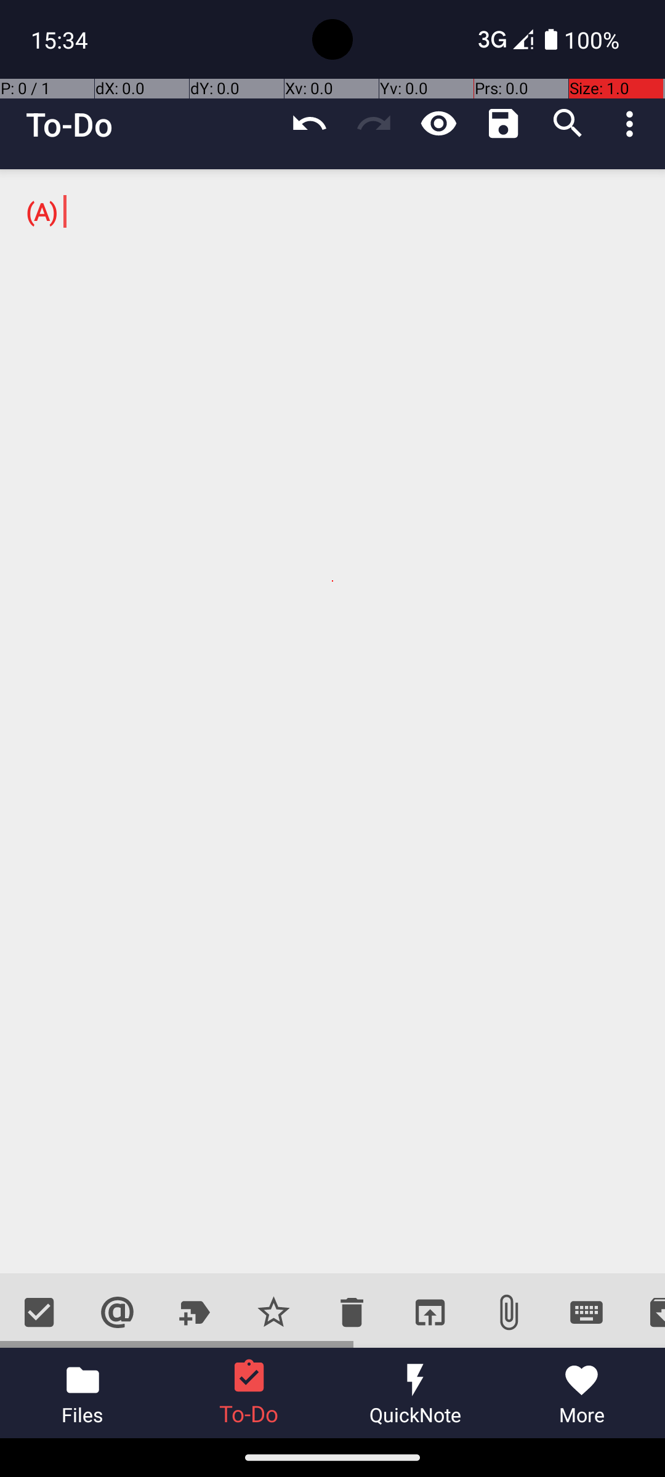 The image size is (665, 1477). Describe the element at coordinates (196, 1312) in the screenshot. I see `Add project` at that location.